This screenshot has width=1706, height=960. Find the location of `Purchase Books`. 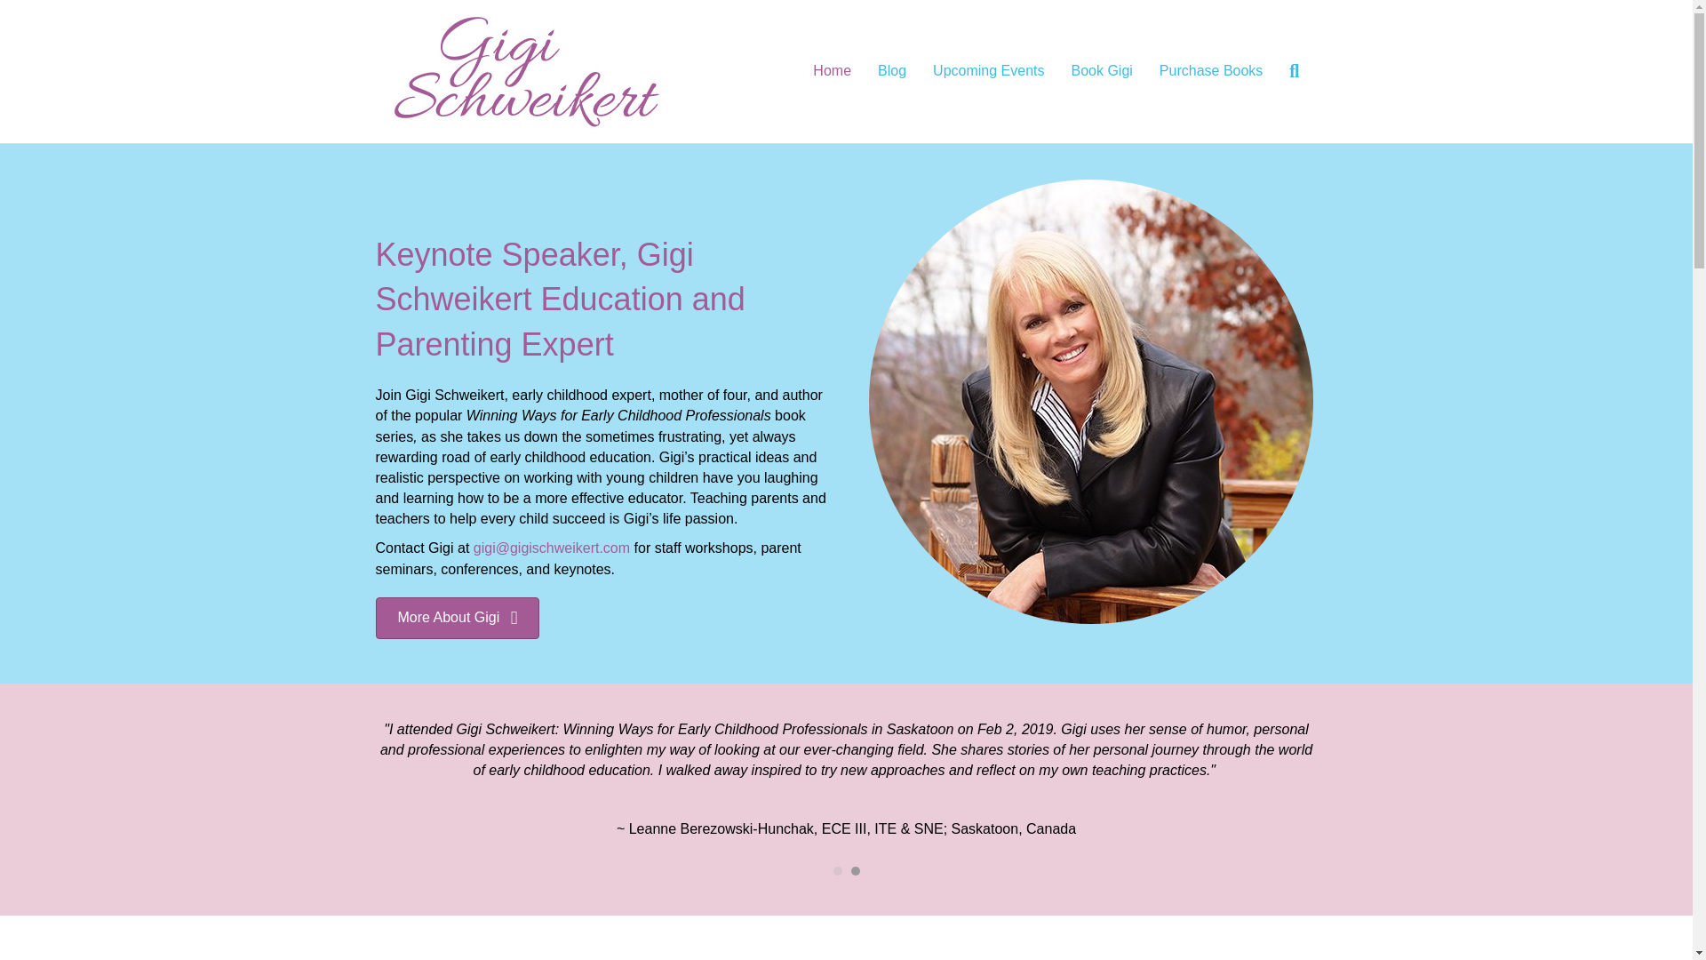

Purchase Books is located at coordinates (1211, 71).